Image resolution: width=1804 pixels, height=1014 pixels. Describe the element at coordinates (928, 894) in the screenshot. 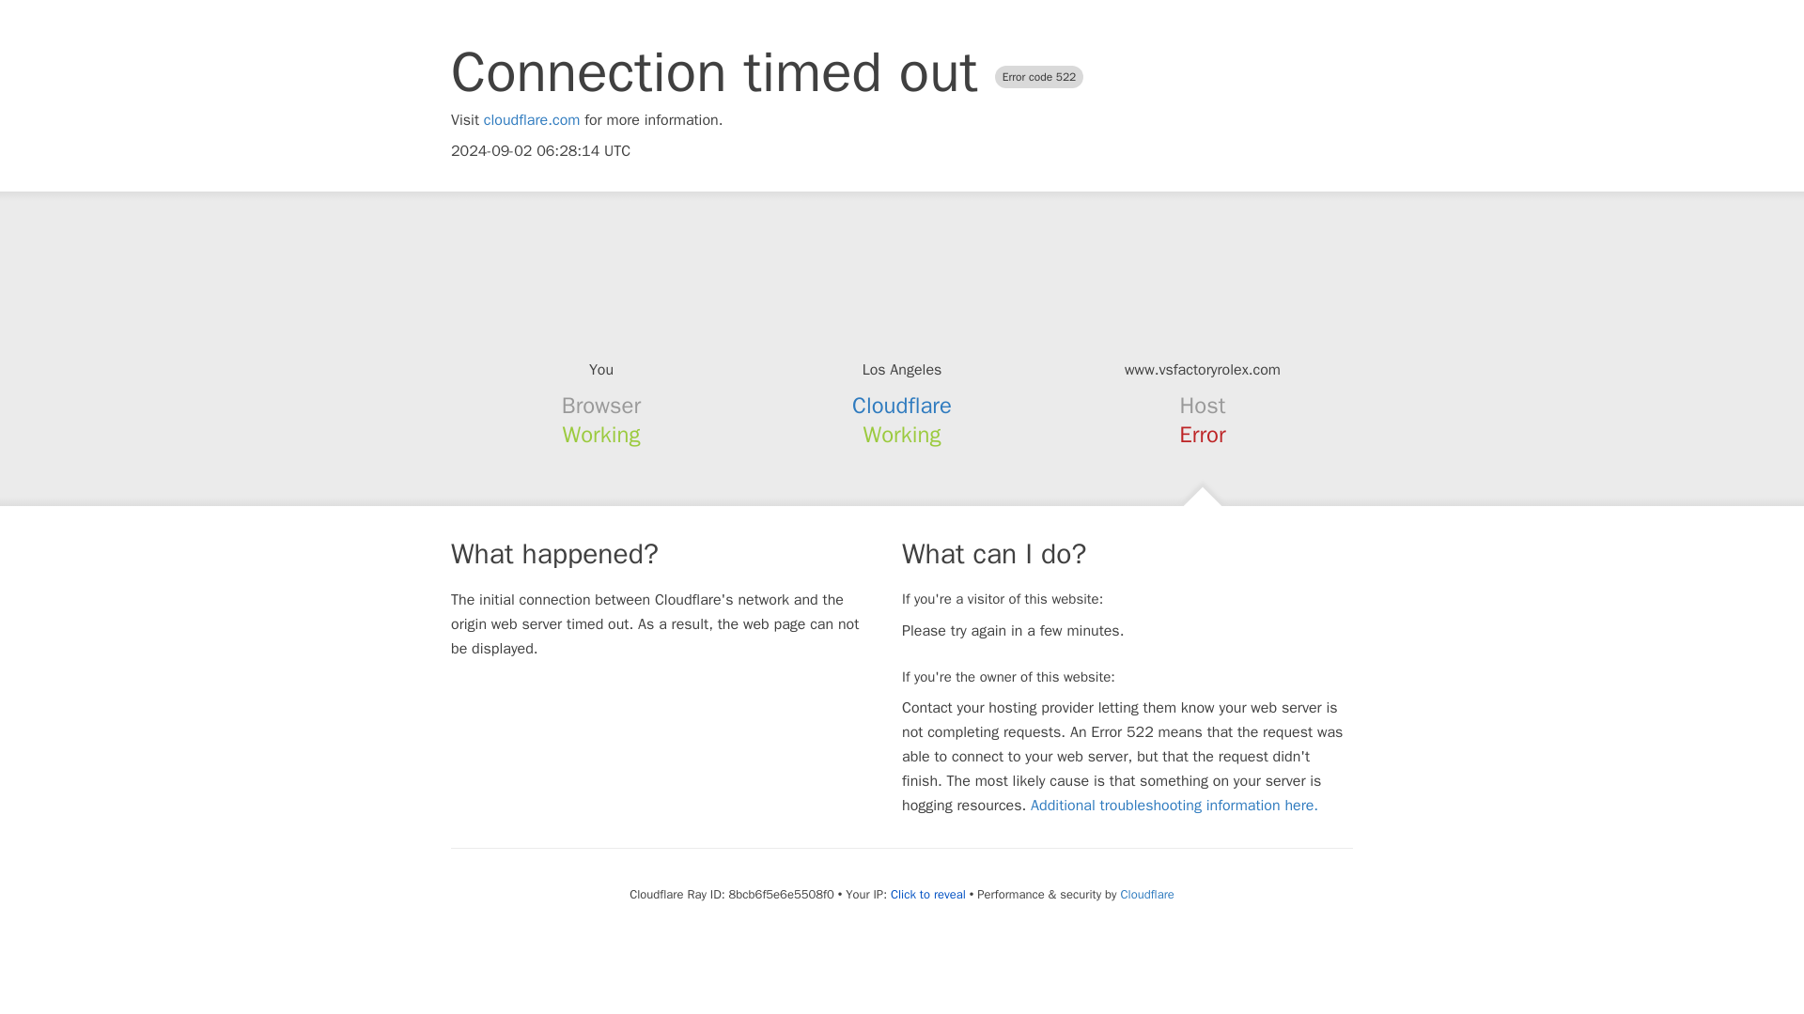

I see `Click to reveal` at that location.